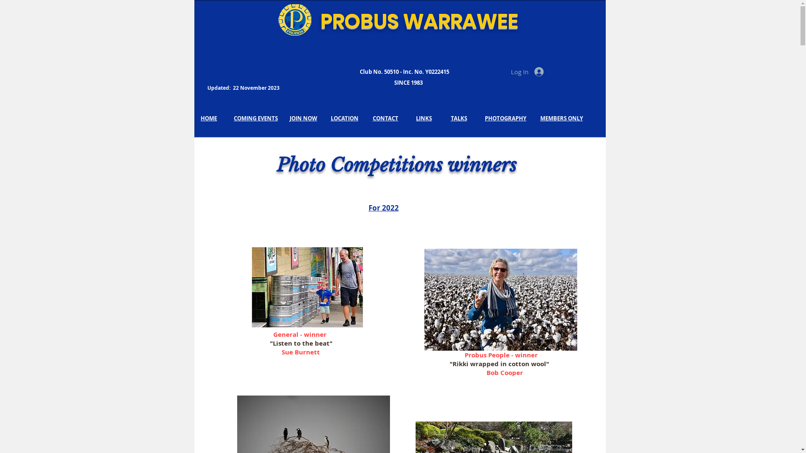 The height and width of the screenshot is (453, 806). What do you see at coordinates (304, 118) in the screenshot?
I see `JOIN NOW` at bounding box center [304, 118].